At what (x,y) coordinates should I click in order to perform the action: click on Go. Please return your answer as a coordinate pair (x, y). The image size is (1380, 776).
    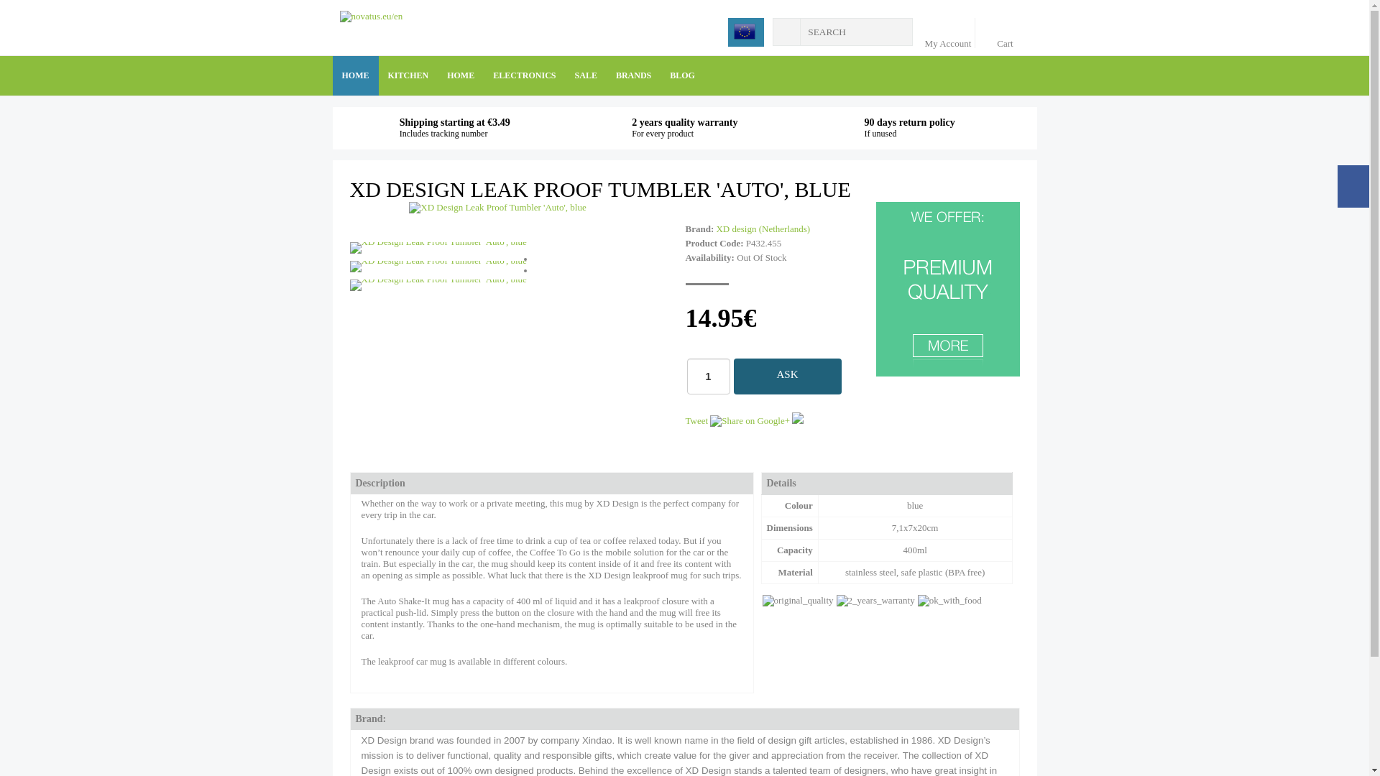
    Looking at the image, I should click on (786, 32).